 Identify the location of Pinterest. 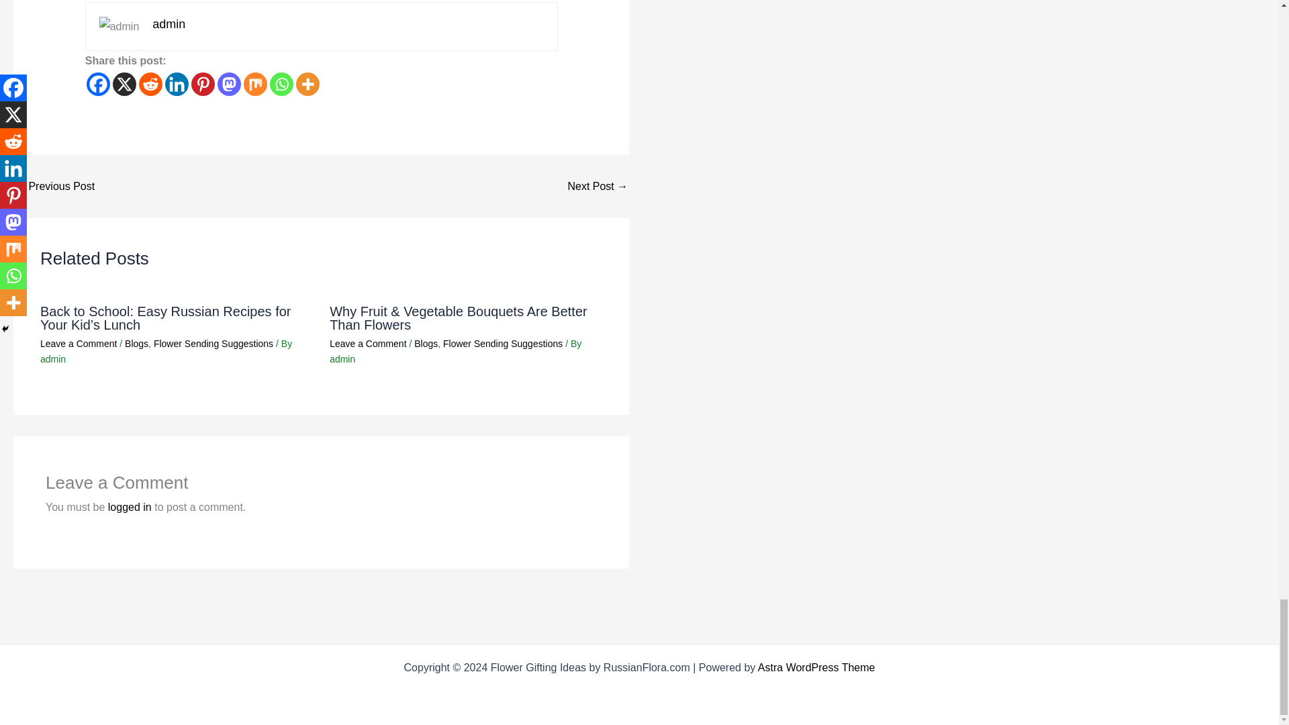
(203, 84).